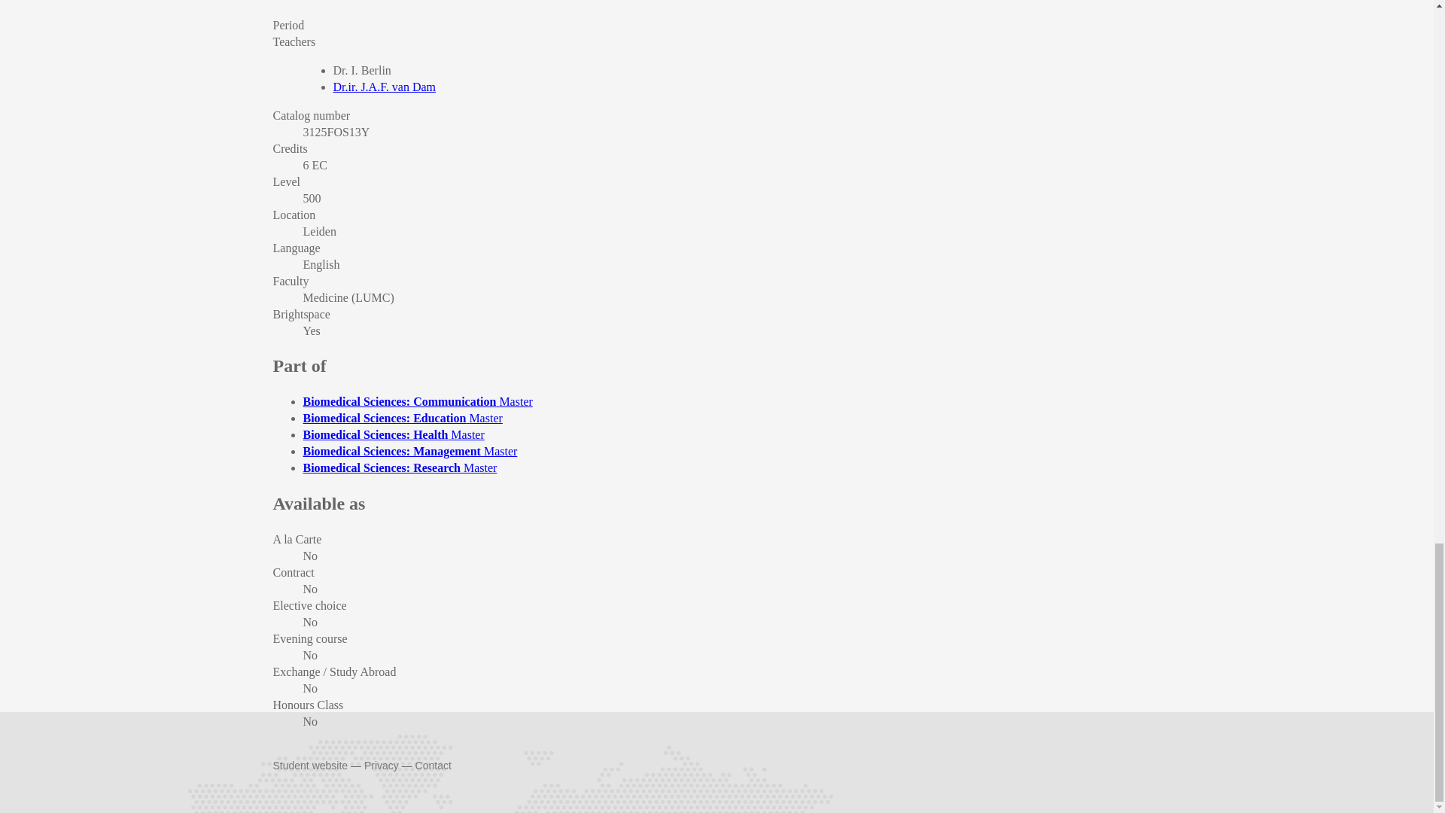  What do you see at coordinates (417, 401) in the screenshot?
I see `Biomedical Sciences: Communication Master` at bounding box center [417, 401].